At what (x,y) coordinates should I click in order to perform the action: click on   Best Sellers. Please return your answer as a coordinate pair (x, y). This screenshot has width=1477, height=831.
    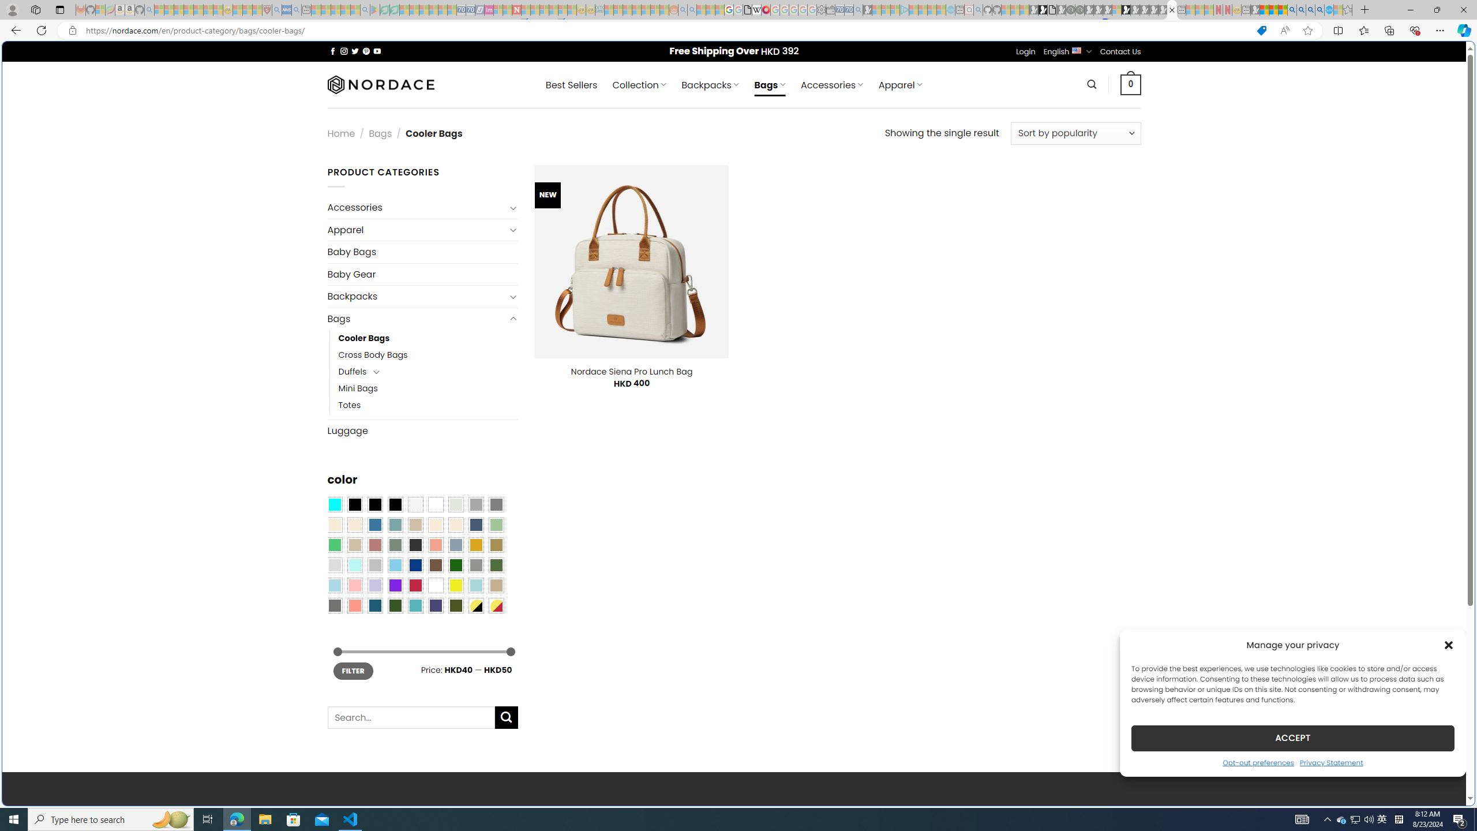
    Looking at the image, I should click on (571, 85).